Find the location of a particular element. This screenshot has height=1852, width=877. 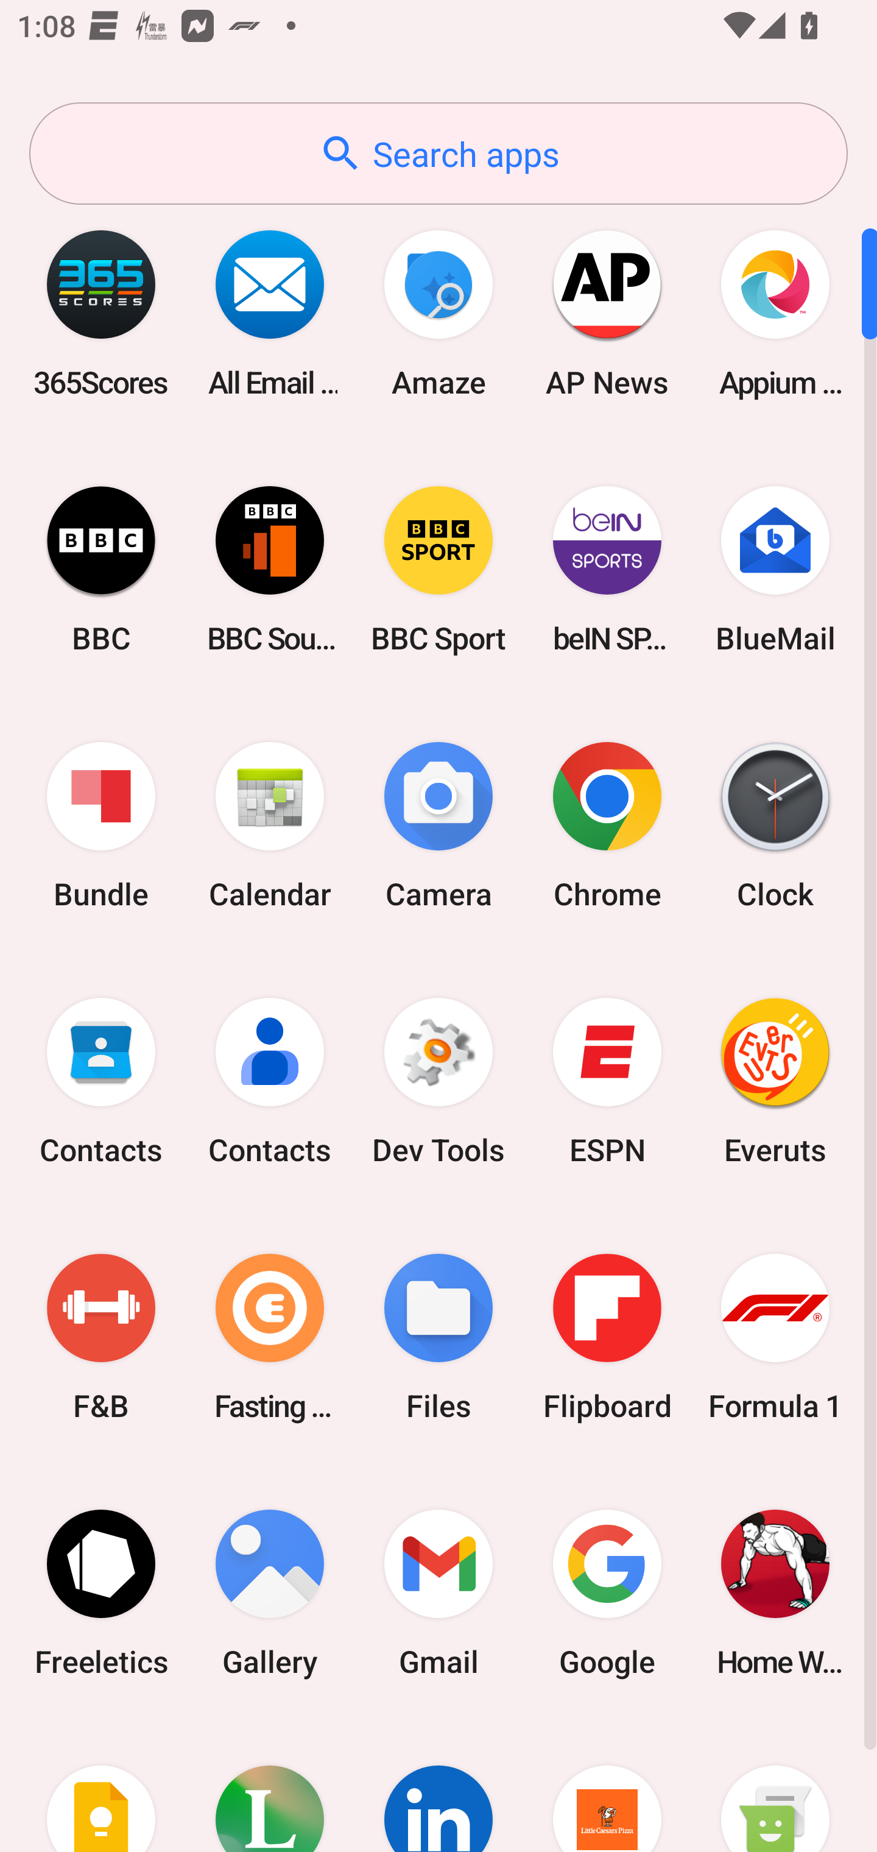

Home Workout is located at coordinates (775, 1592).